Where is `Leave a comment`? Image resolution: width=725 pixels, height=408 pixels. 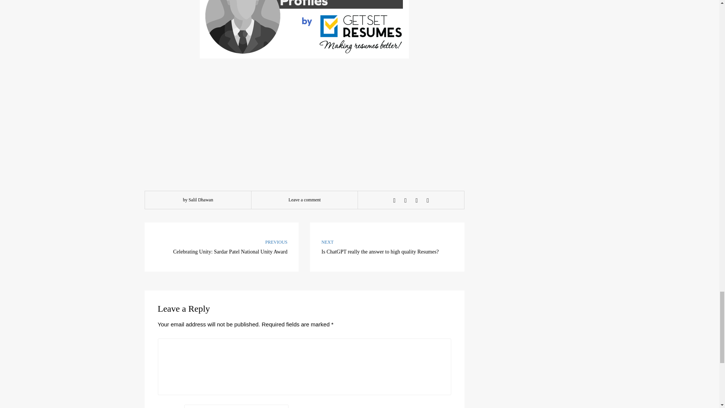
Leave a comment is located at coordinates (427, 85).